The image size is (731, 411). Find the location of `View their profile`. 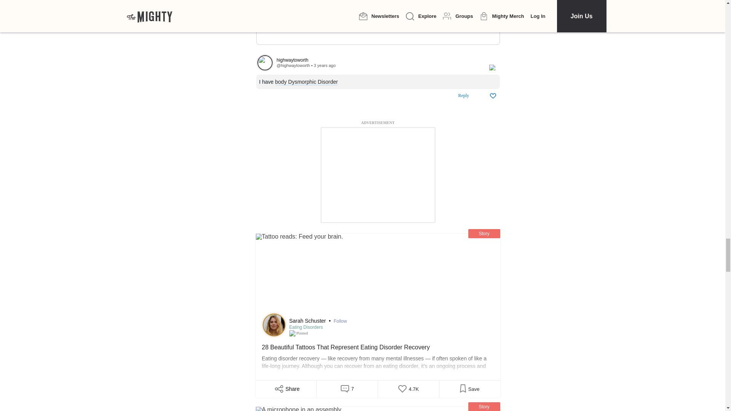

View their profile is located at coordinates (293, 65).